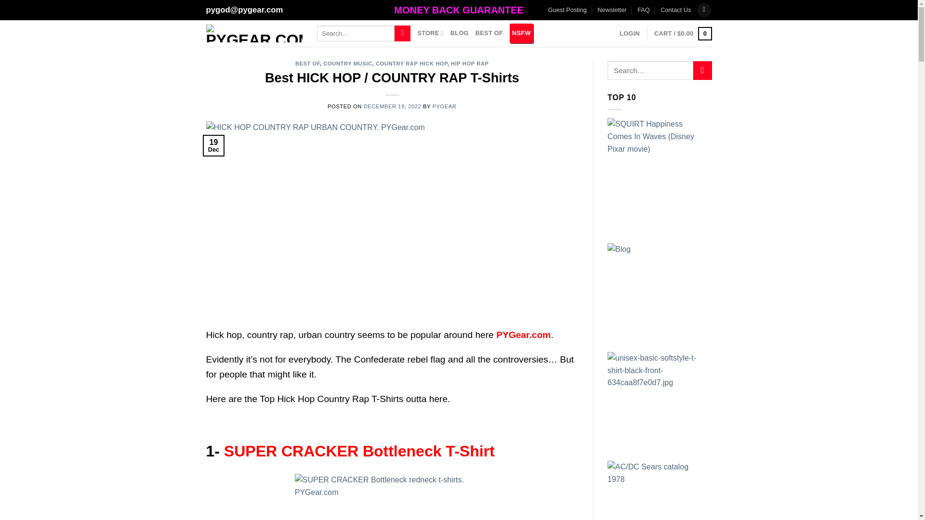 Image resolution: width=925 pixels, height=520 pixels. Describe the element at coordinates (704, 10) in the screenshot. I see `Send us an email` at that location.